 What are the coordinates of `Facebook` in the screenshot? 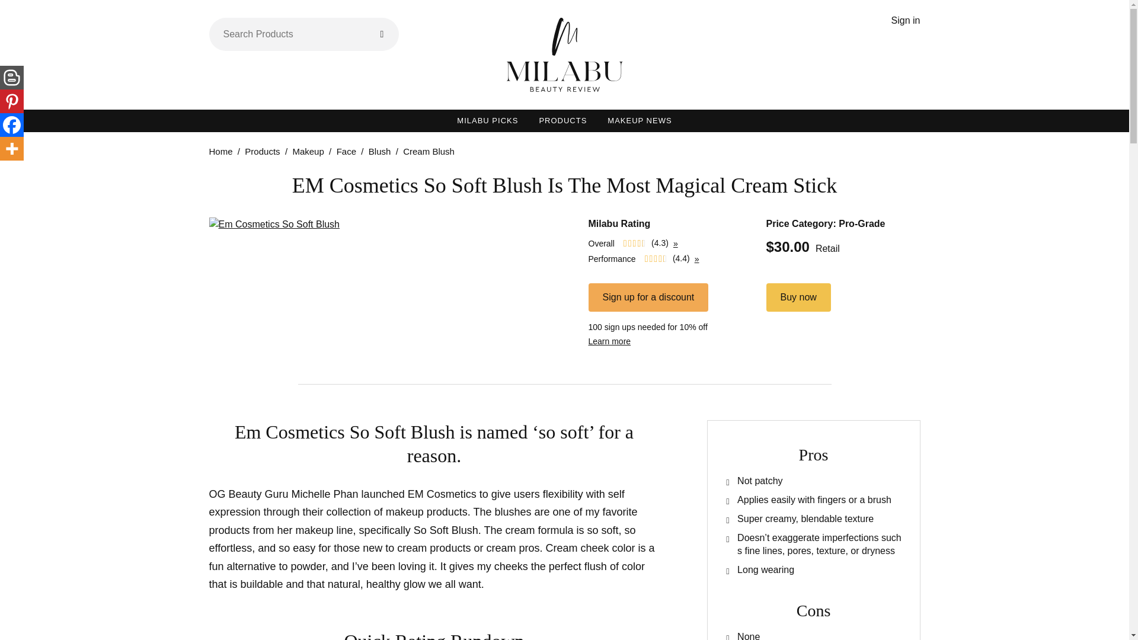 It's located at (12, 125).